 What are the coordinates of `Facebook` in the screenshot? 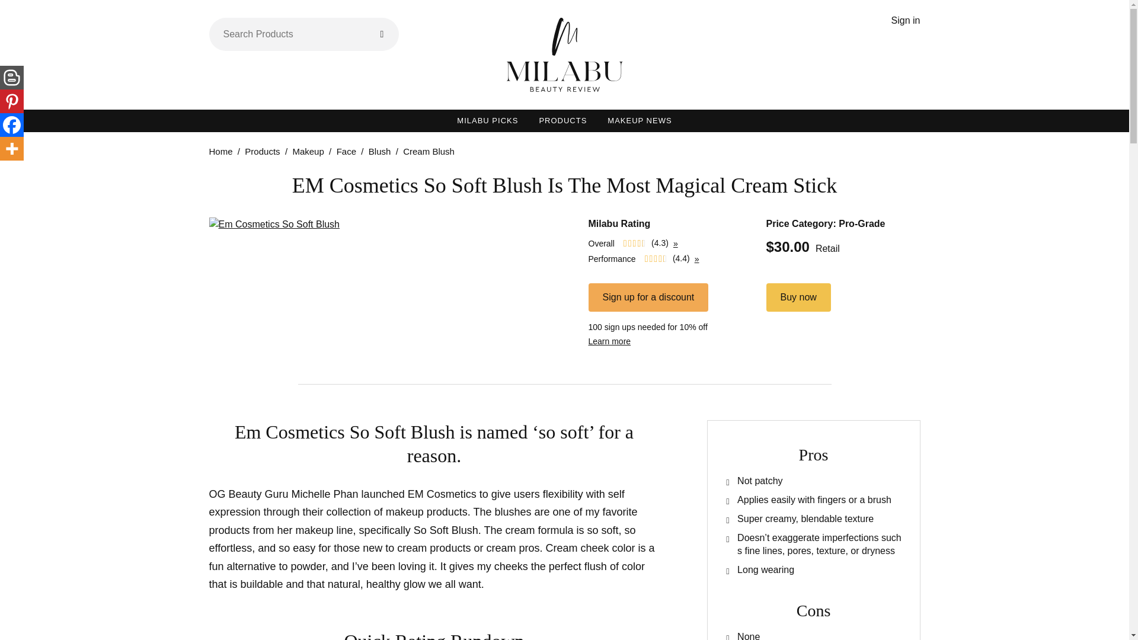 It's located at (12, 125).